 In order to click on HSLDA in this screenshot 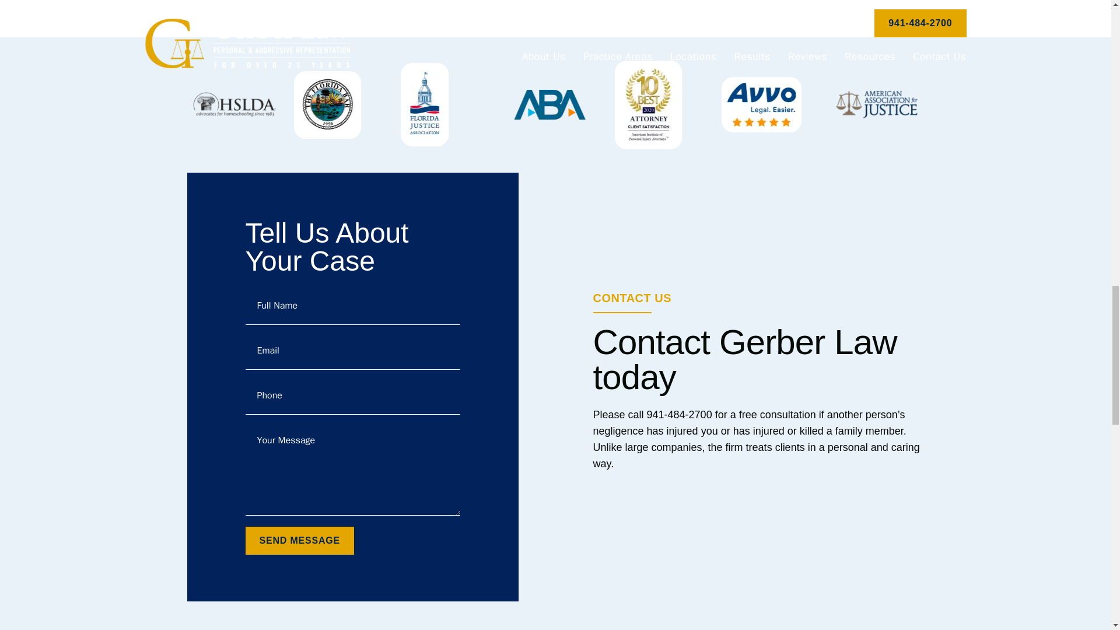, I will do `click(234, 104)`.